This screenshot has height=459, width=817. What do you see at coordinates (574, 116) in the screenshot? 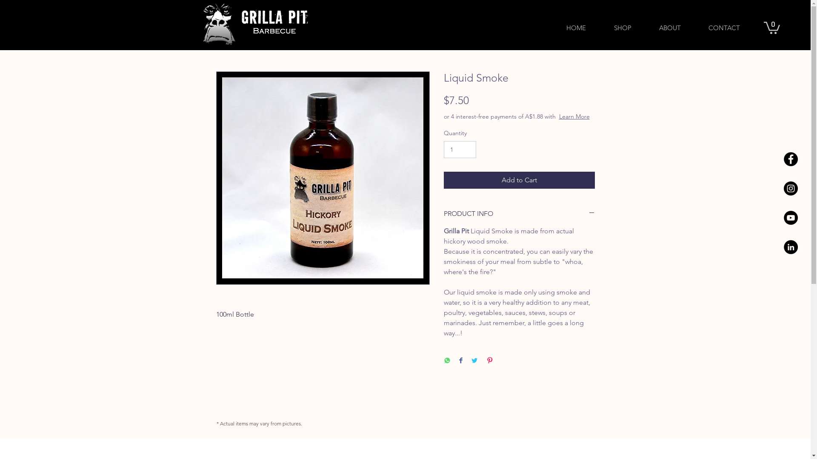
I see `Learn More` at bounding box center [574, 116].